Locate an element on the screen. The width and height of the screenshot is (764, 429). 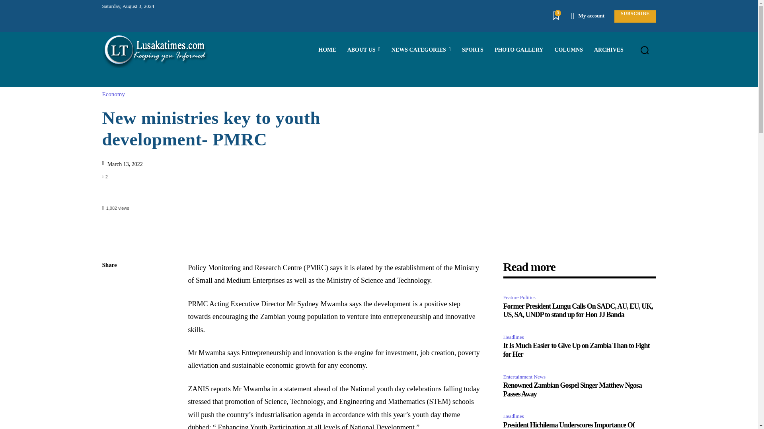
Subscribe is located at coordinates (635, 16).